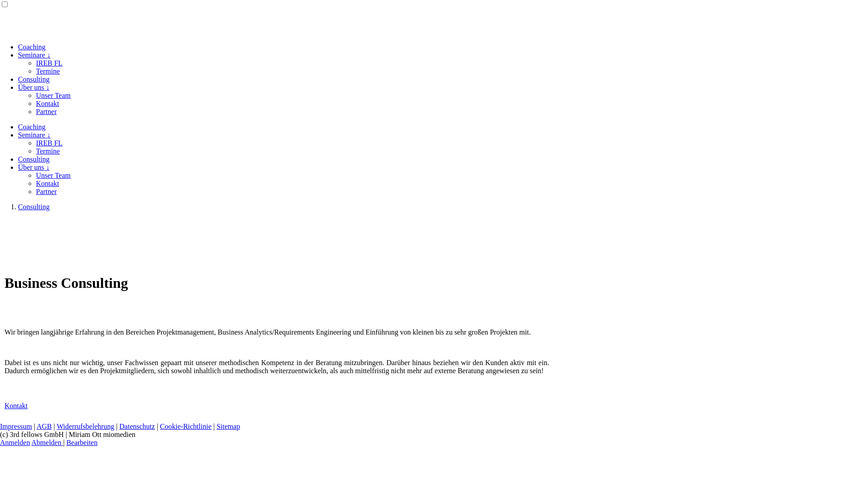  Describe the element at coordinates (48, 183) in the screenshot. I see `Kontakt` at that location.